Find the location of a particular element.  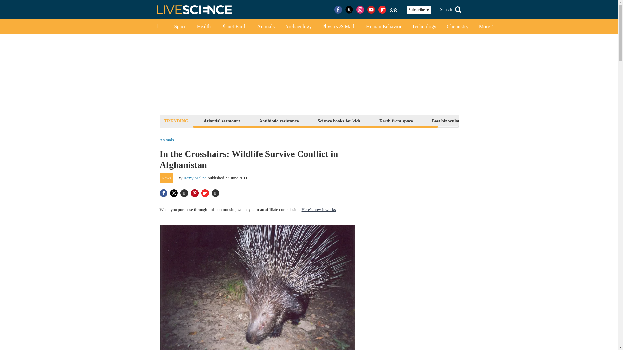

Animals is located at coordinates (265, 27).